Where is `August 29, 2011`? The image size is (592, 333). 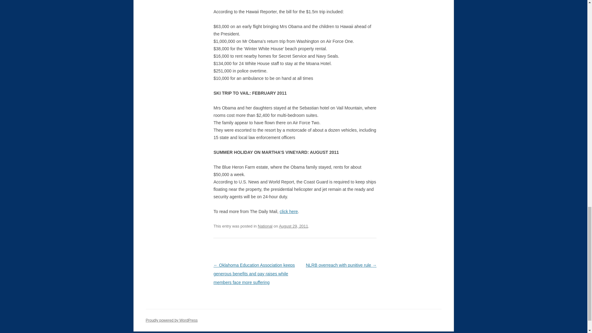
August 29, 2011 is located at coordinates (294, 226).